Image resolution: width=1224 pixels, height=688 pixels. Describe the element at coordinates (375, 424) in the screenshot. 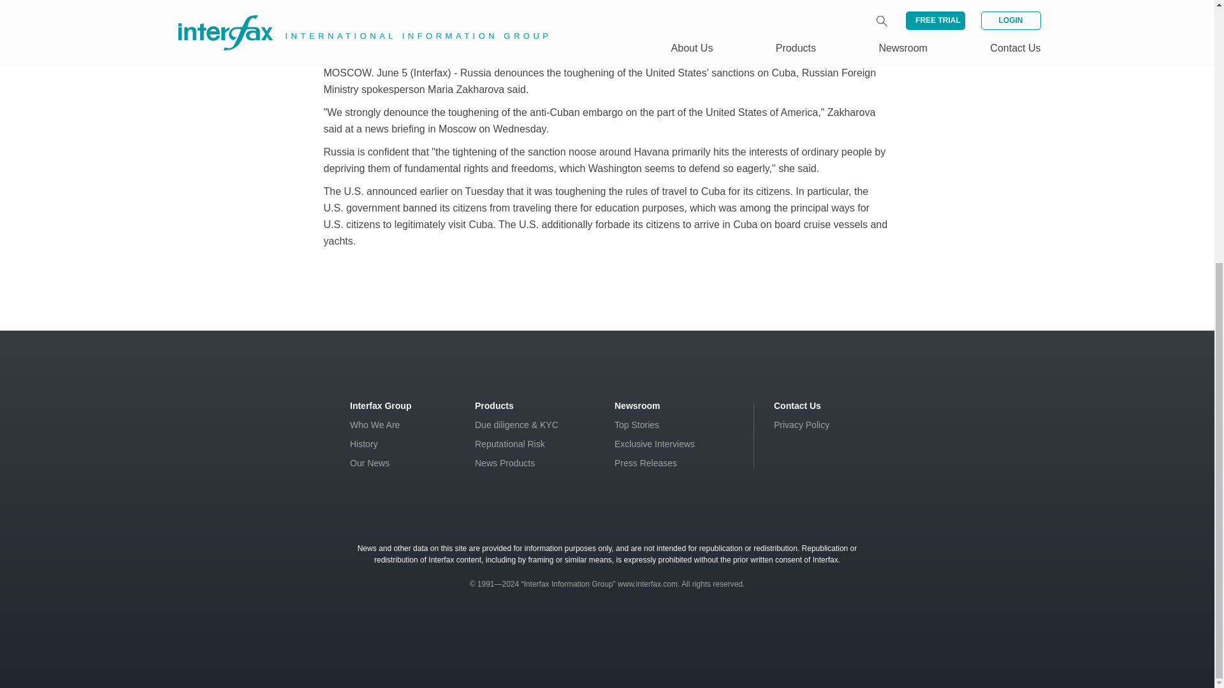

I see `Who We Are` at that location.